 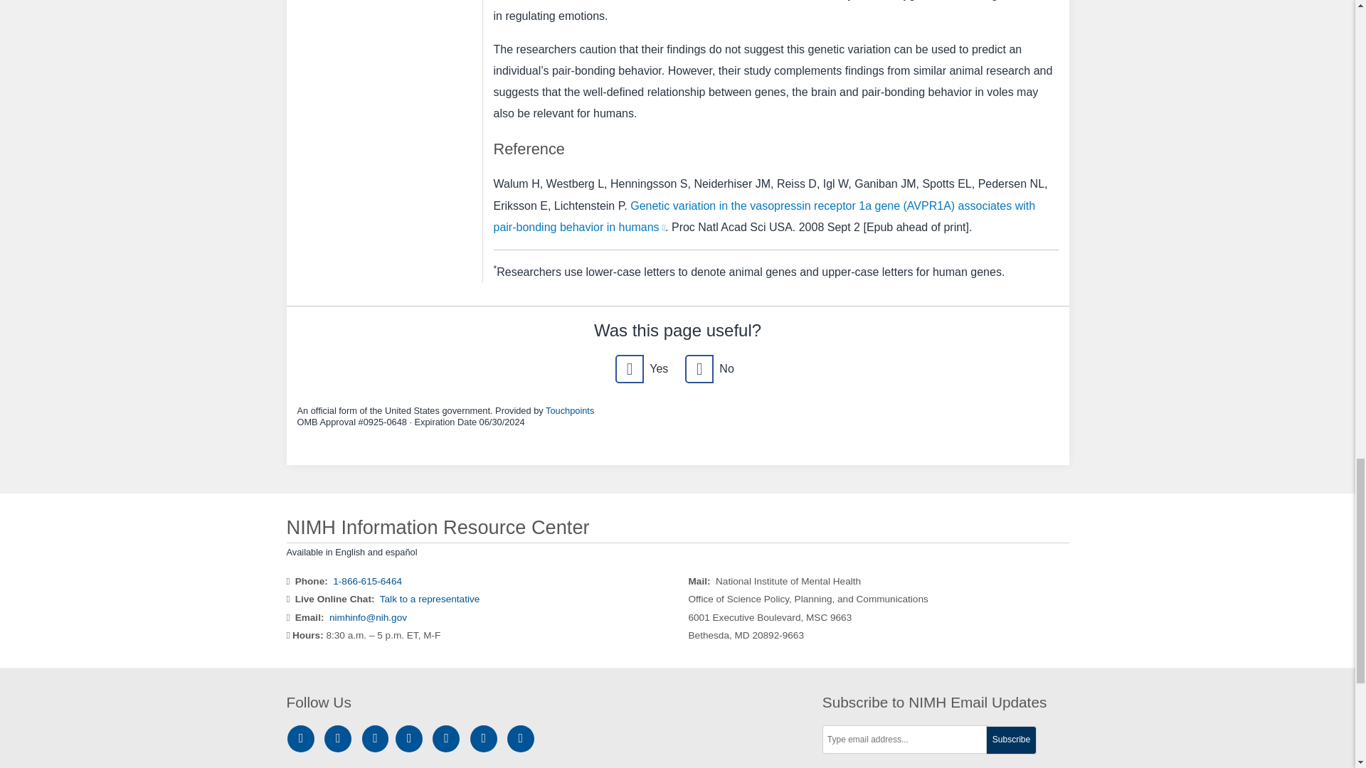 What do you see at coordinates (699, 368) in the screenshot?
I see `No` at bounding box center [699, 368].